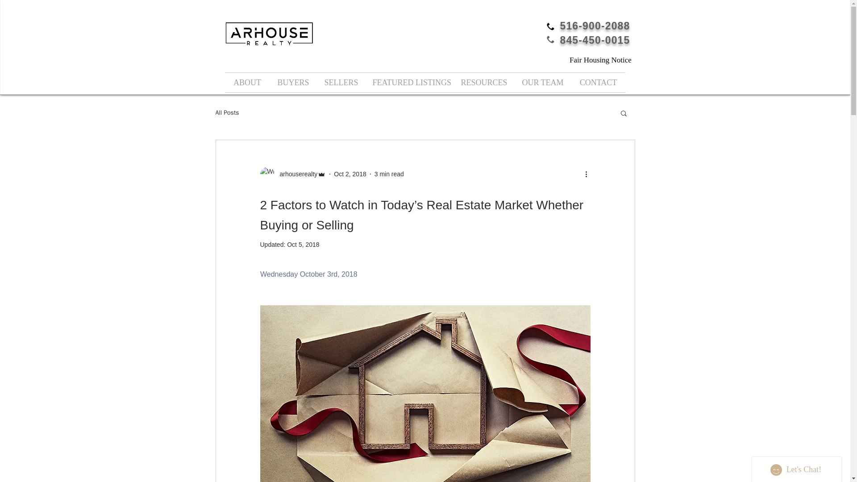  Describe the element at coordinates (601, 60) in the screenshot. I see `Fair Housing Notice` at that location.